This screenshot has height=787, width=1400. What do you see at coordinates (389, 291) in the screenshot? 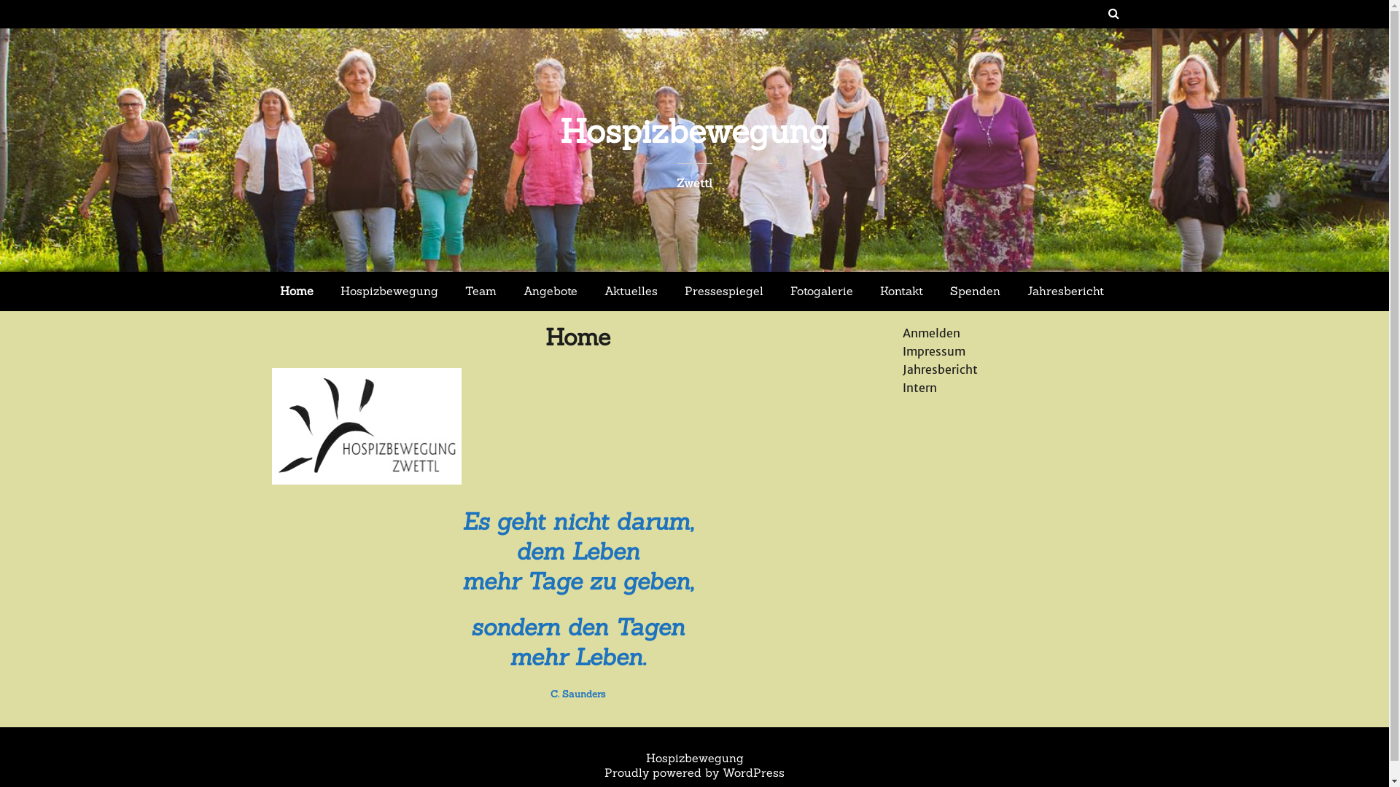
I see `Hospizbewegung` at bounding box center [389, 291].